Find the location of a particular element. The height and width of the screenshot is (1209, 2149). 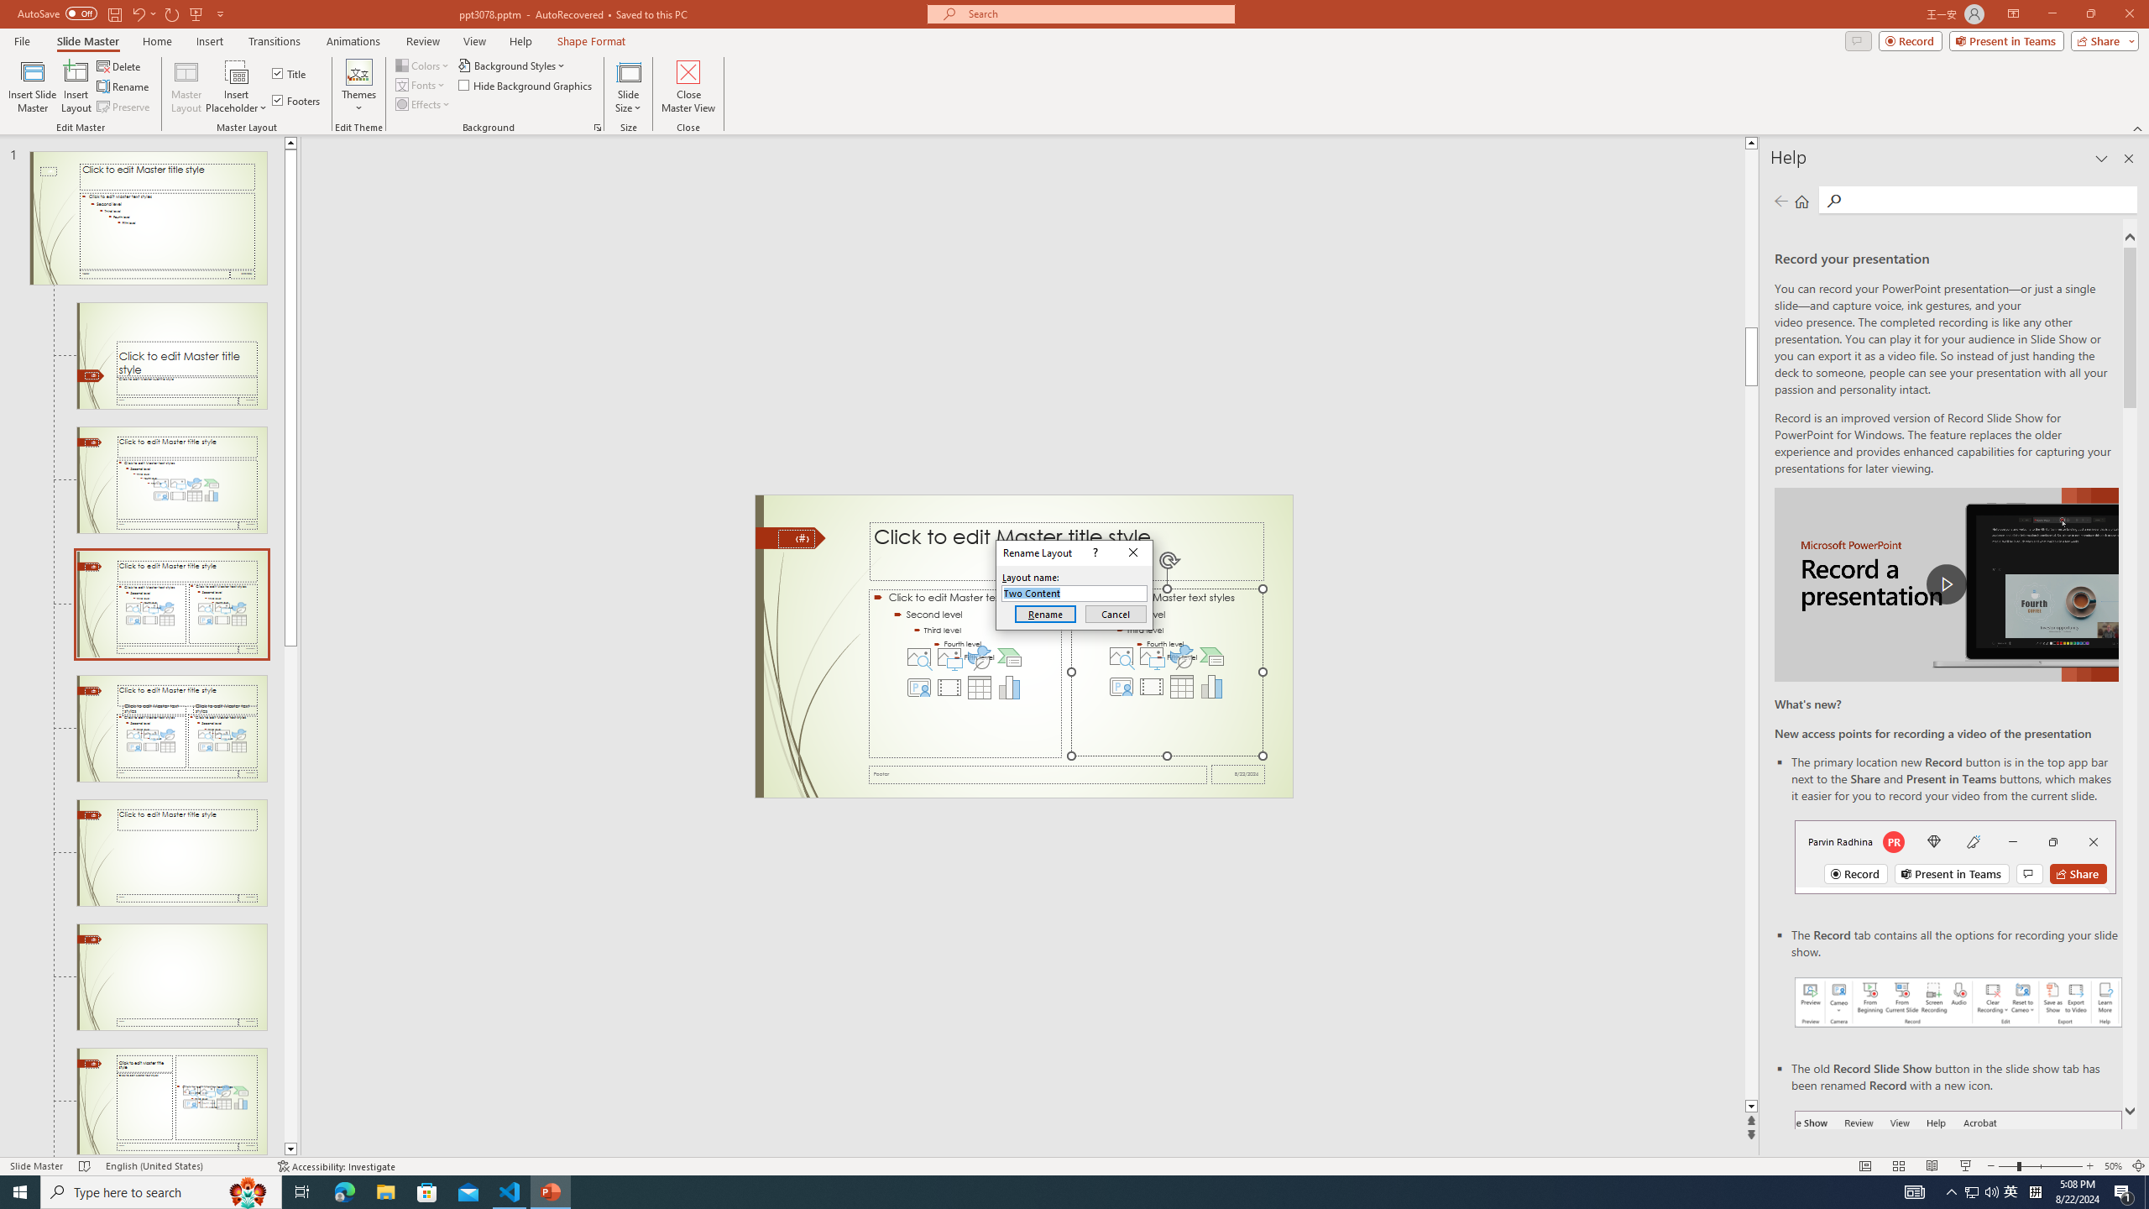

Slide Wisp Slide Master: used by slide(s) 1 is located at coordinates (148, 218).